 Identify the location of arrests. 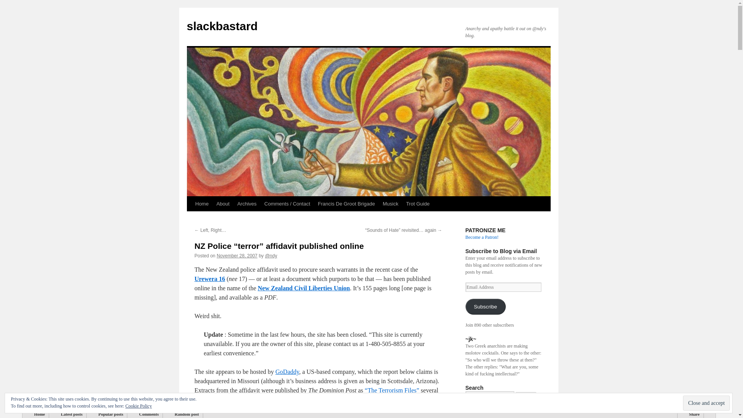
(382, 399).